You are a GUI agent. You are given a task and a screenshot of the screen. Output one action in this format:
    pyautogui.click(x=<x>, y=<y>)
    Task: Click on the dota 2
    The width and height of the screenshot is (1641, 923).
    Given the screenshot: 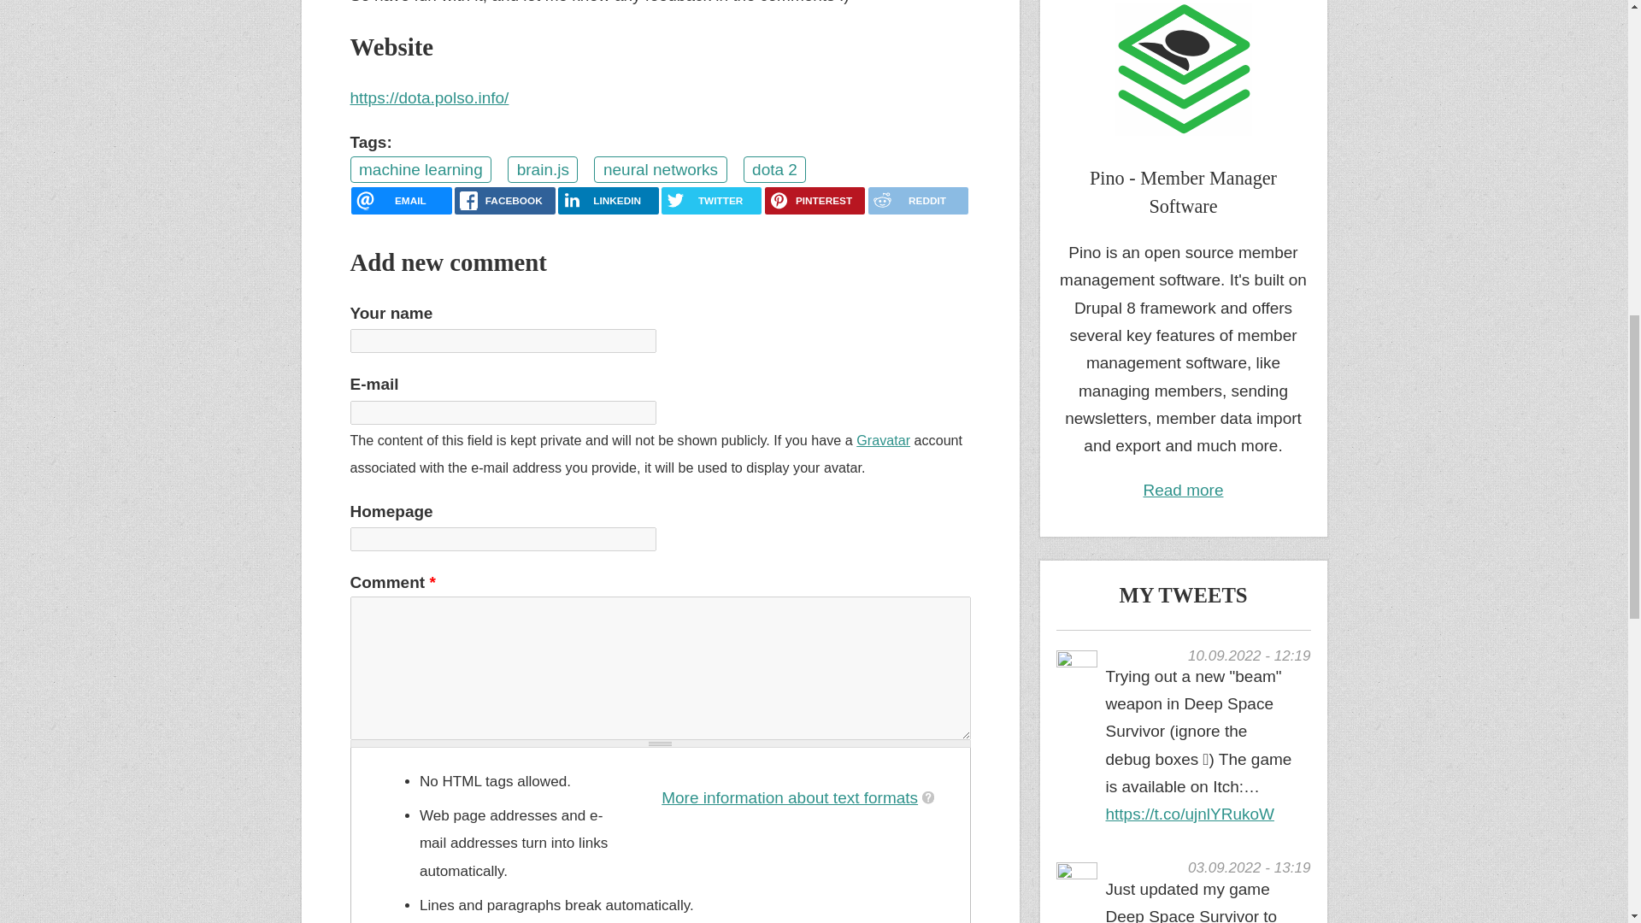 What is the action you would take?
    pyautogui.click(x=774, y=169)
    